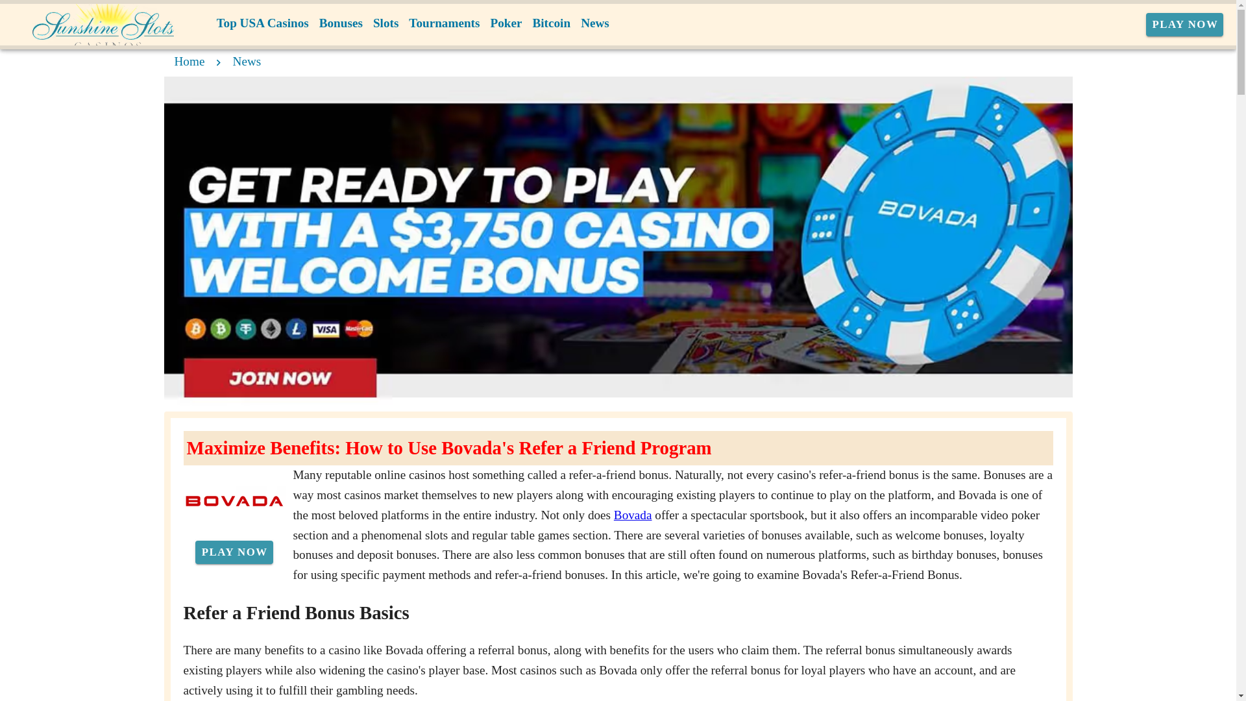  Describe the element at coordinates (444, 23) in the screenshot. I see `Tournaments` at that location.